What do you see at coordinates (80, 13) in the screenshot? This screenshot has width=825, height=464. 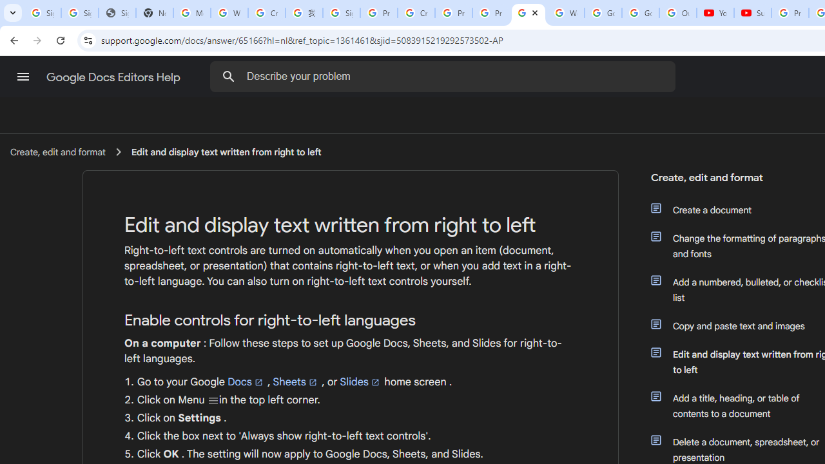 I see `Sign in - Google Accounts` at bounding box center [80, 13].